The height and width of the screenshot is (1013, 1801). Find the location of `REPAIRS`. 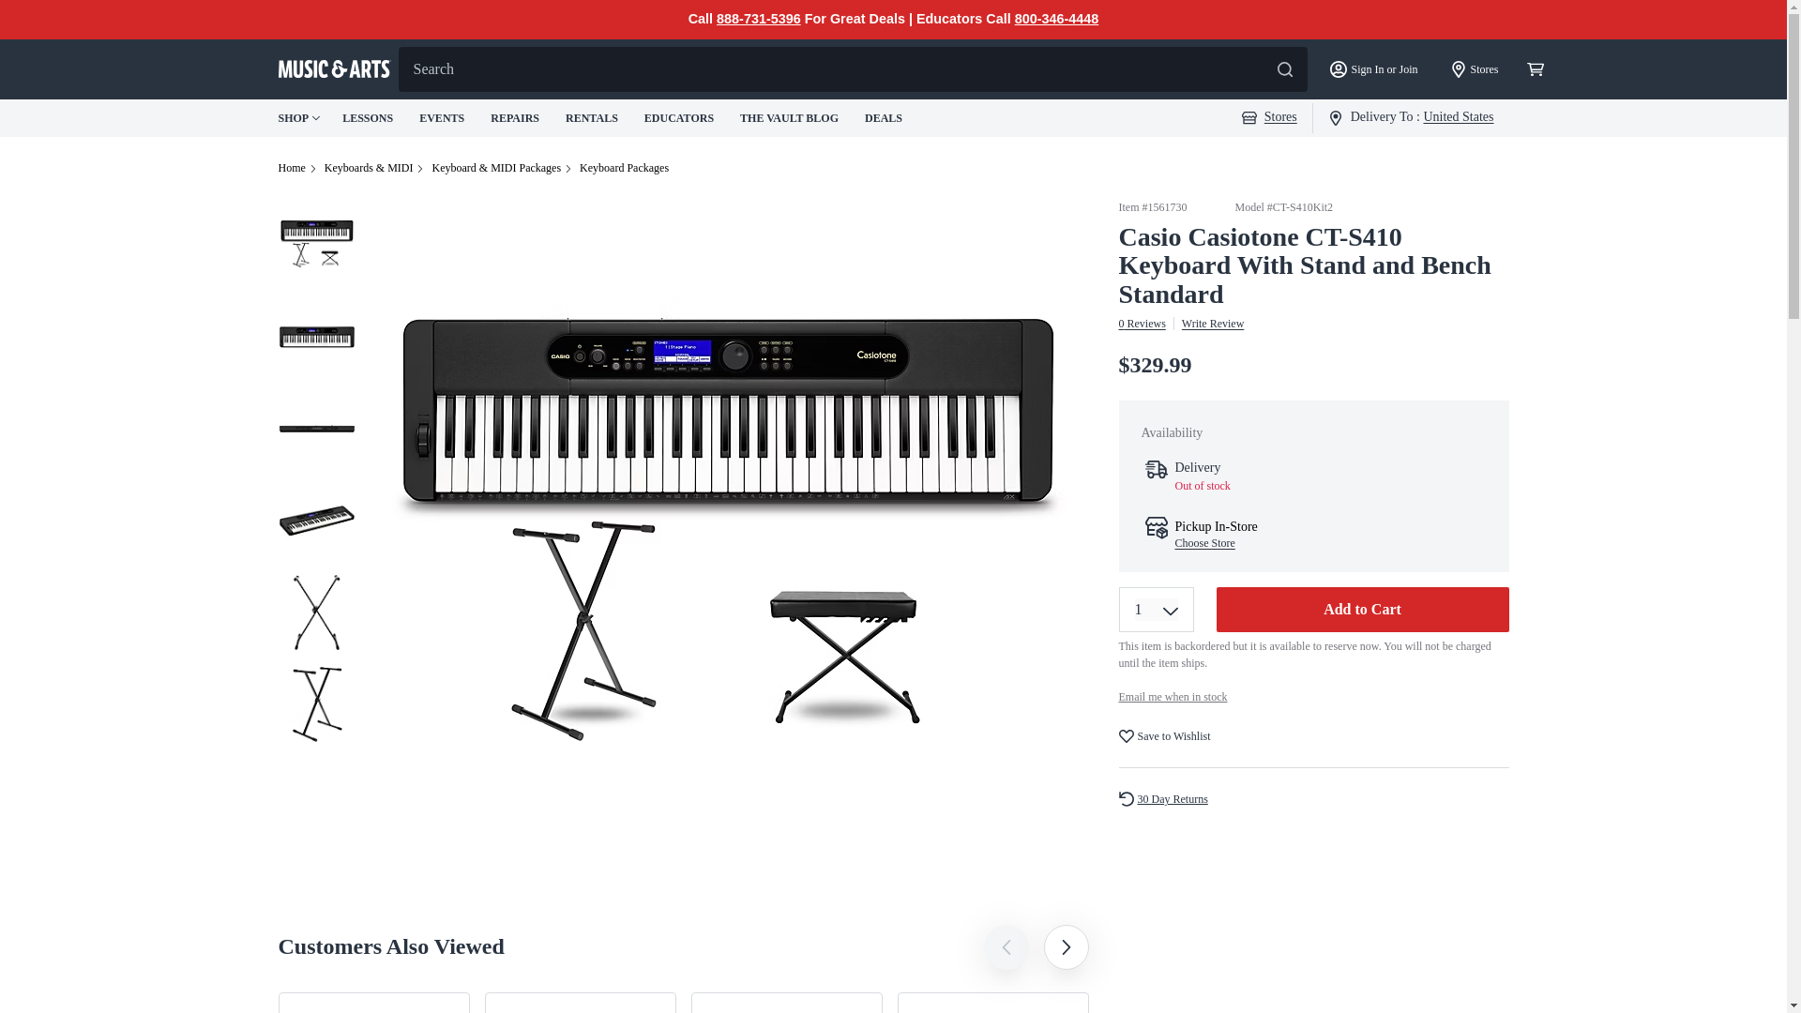

REPAIRS is located at coordinates (516, 117).